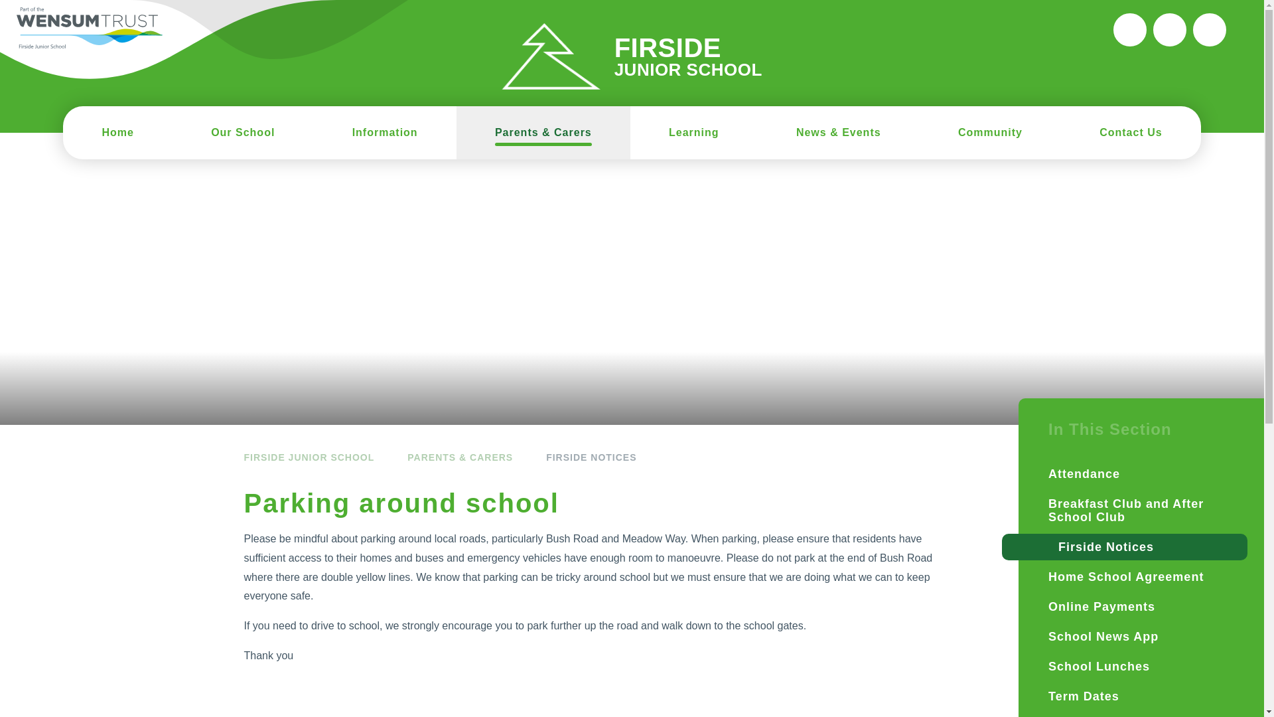 The image size is (1274, 717). Describe the element at coordinates (89, 28) in the screenshot. I see `Wensum Trust` at that location.